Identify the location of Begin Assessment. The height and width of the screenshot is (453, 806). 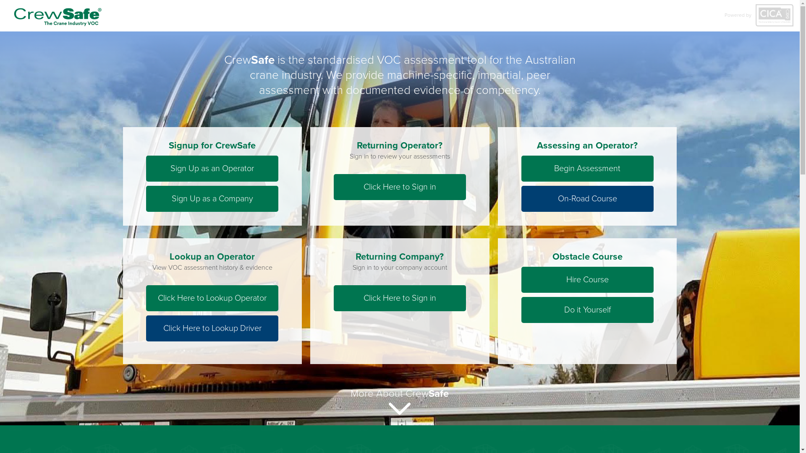
(588, 169).